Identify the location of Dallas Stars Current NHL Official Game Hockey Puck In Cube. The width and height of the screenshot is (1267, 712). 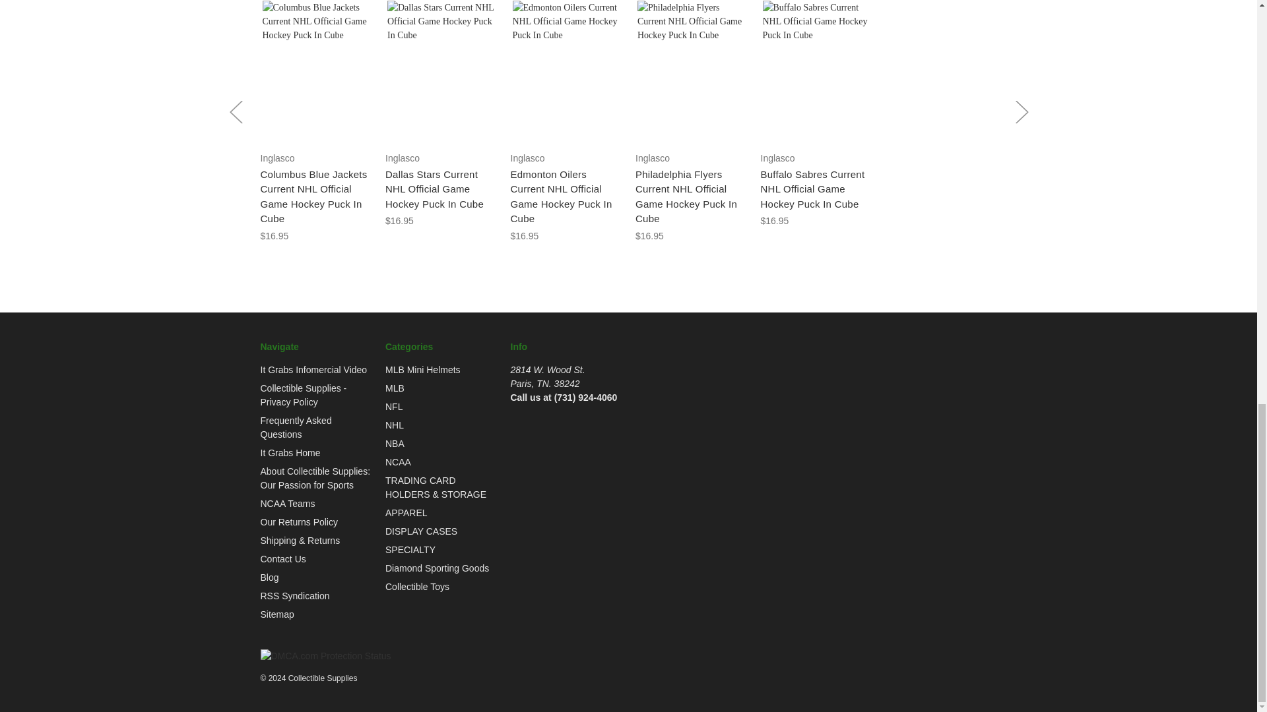
(441, 71).